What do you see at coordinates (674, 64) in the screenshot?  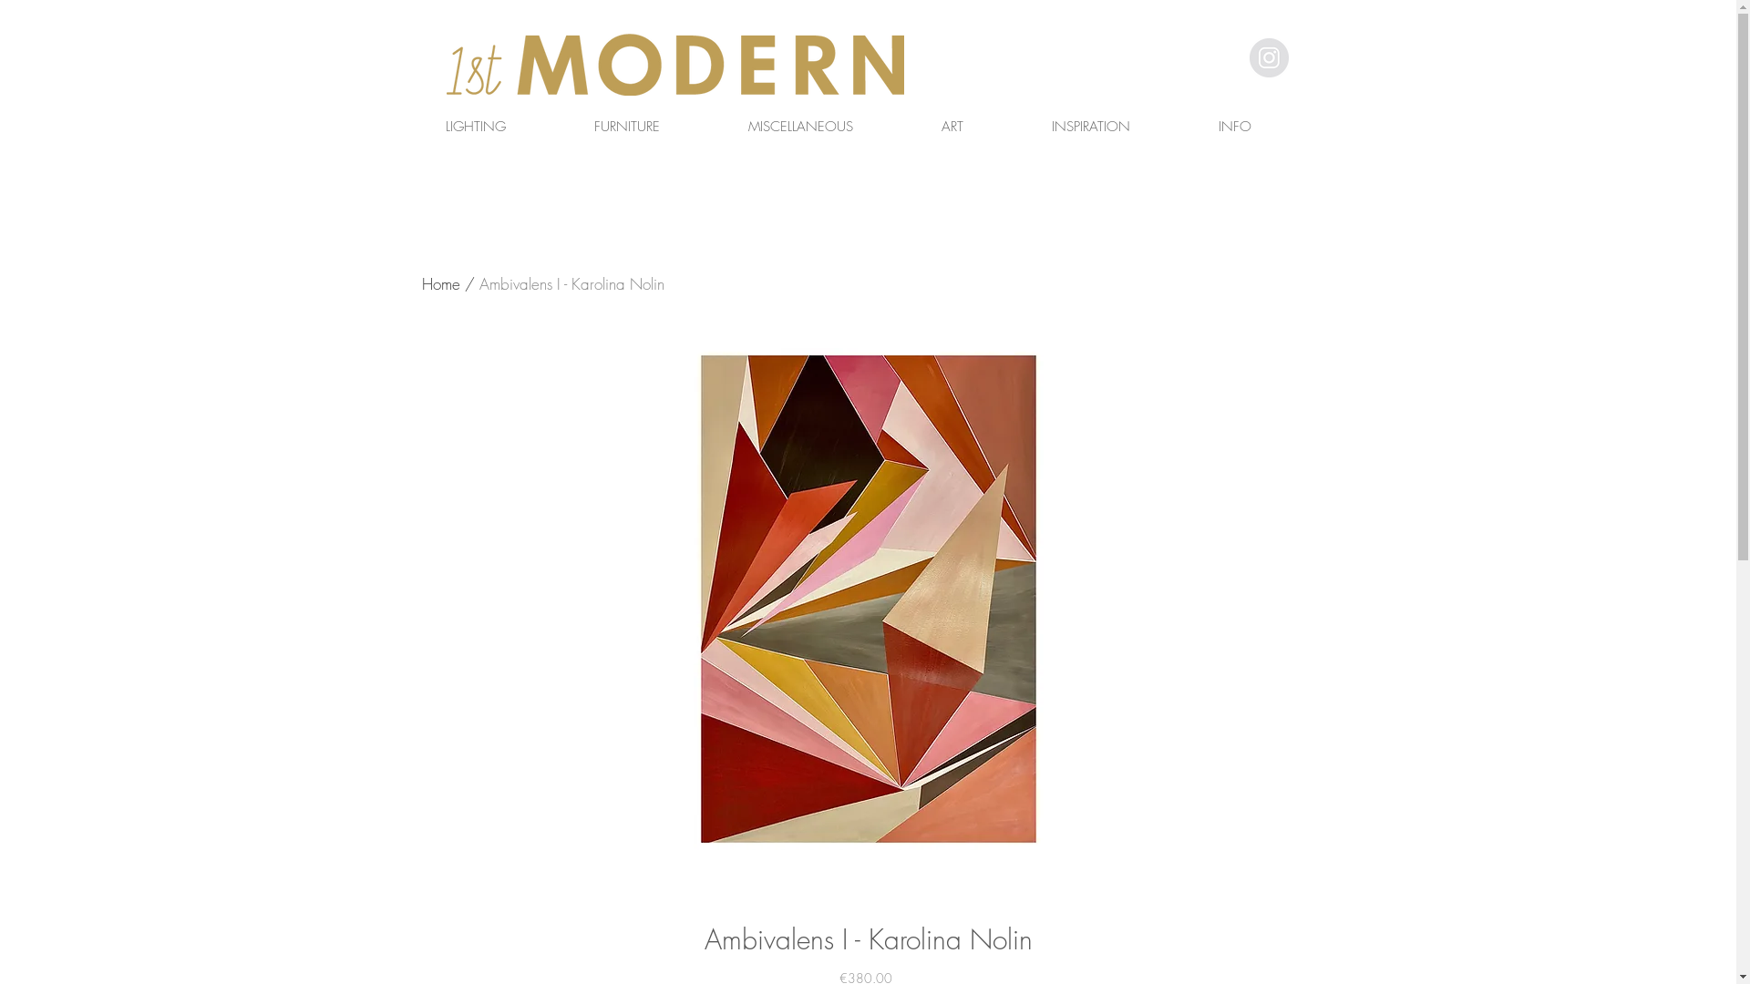 I see `1stModern_gold.png` at bounding box center [674, 64].